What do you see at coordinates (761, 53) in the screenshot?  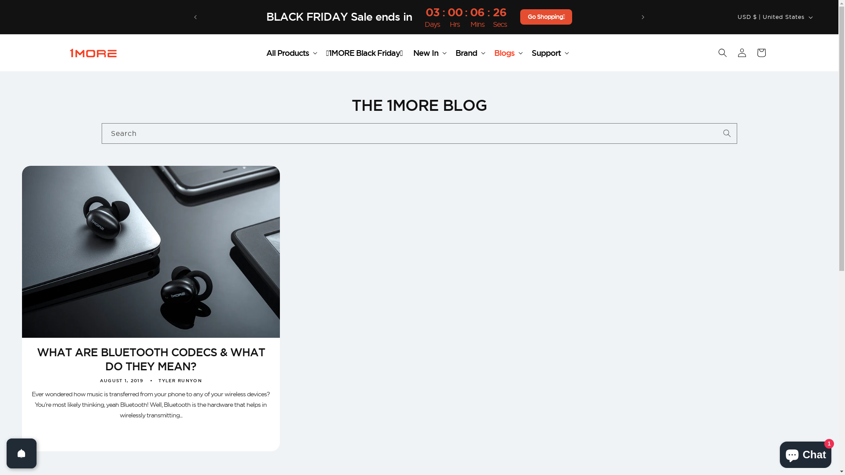 I see `Cart` at bounding box center [761, 53].